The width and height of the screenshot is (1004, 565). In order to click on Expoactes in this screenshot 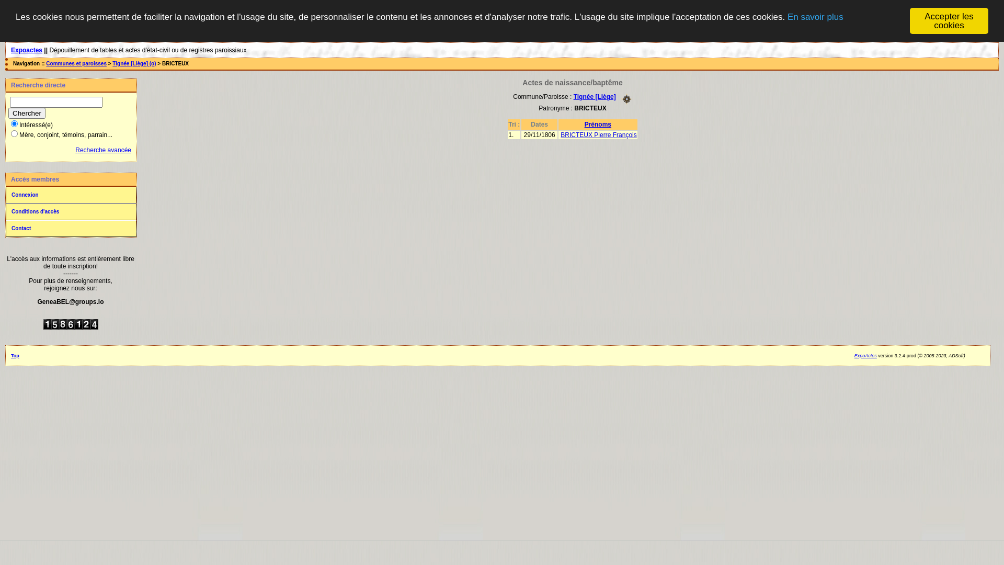, I will do `click(27, 50)`.